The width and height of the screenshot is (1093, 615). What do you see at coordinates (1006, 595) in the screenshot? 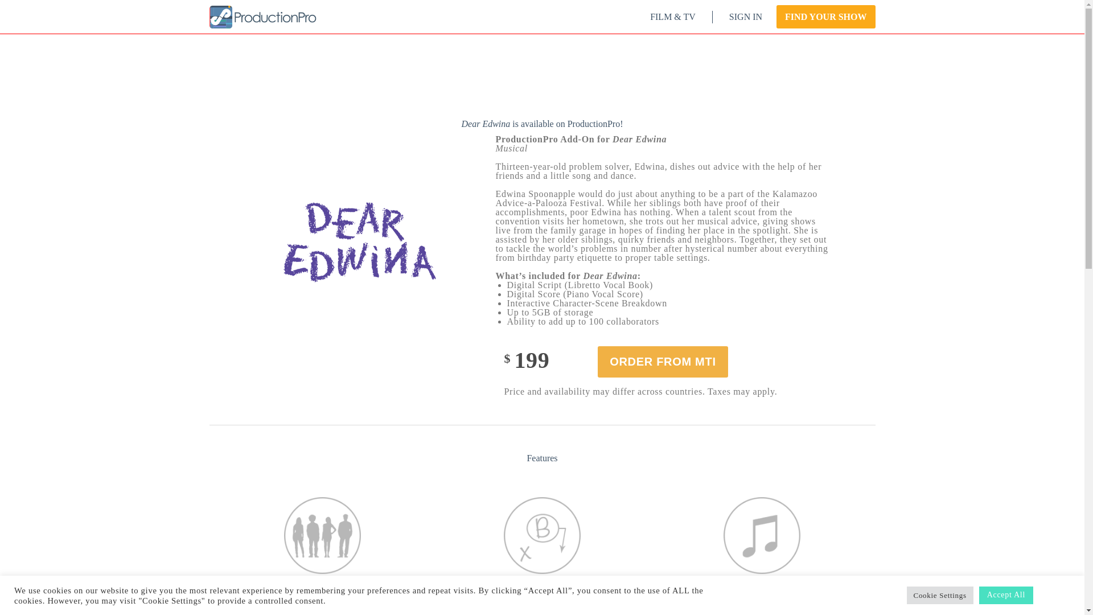
I see `Accept All` at bounding box center [1006, 595].